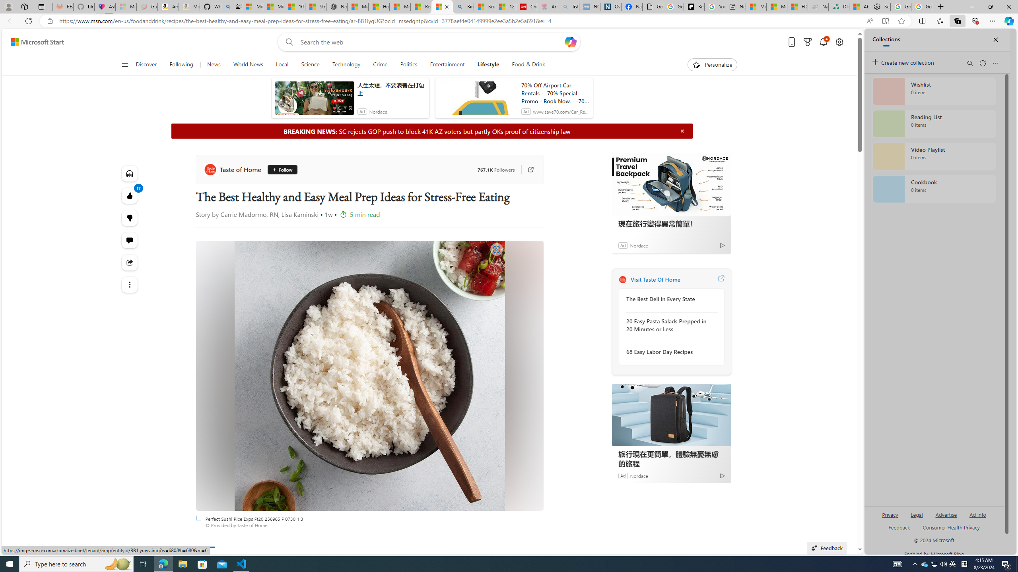 The width and height of the screenshot is (1018, 572). What do you see at coordinates (526, 169) in the screenshot?
I see `Go to publisher's site` at bounding box center [526, 169].